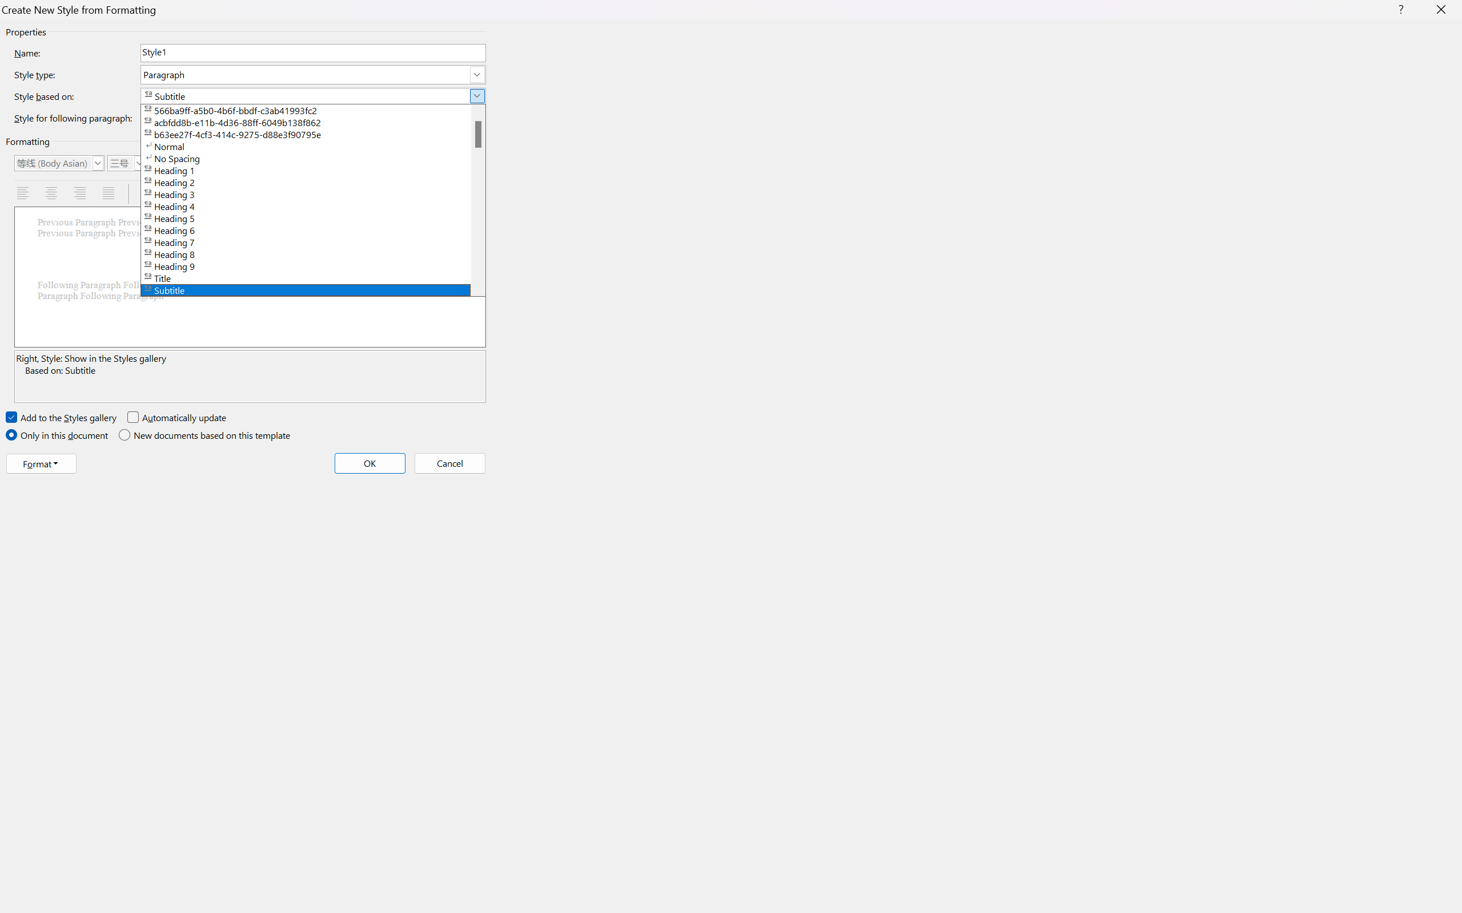 The width and height of the screenshot is (1462, 913). I want to click on Heading 4, so click(312, 205).